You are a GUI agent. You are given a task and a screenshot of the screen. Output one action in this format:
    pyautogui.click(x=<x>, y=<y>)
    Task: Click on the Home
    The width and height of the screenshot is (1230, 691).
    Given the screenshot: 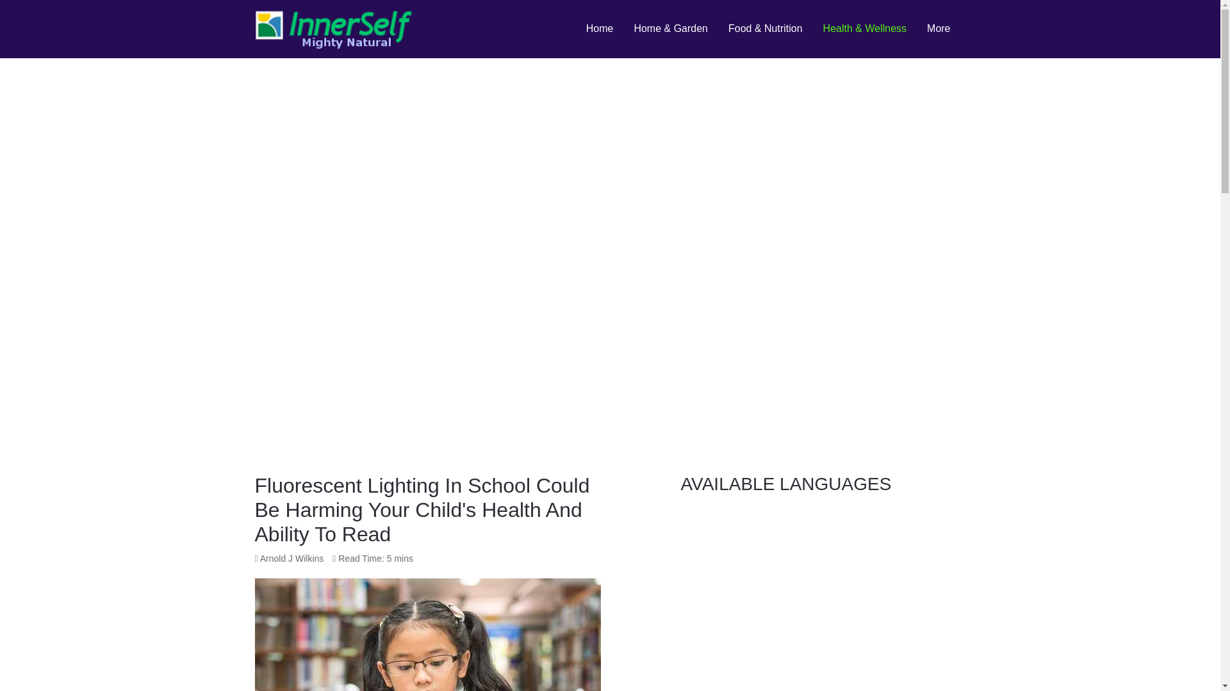 What is the action you would take?
    pyautogui.click(x=600, y=28)
    